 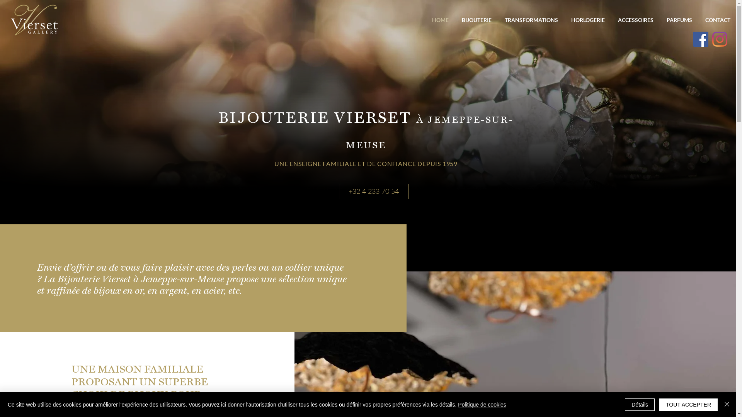 What do you see at coordinates (717, 20) in the screenshot?
I see `CONTACT` at bounding box center [717, 20].